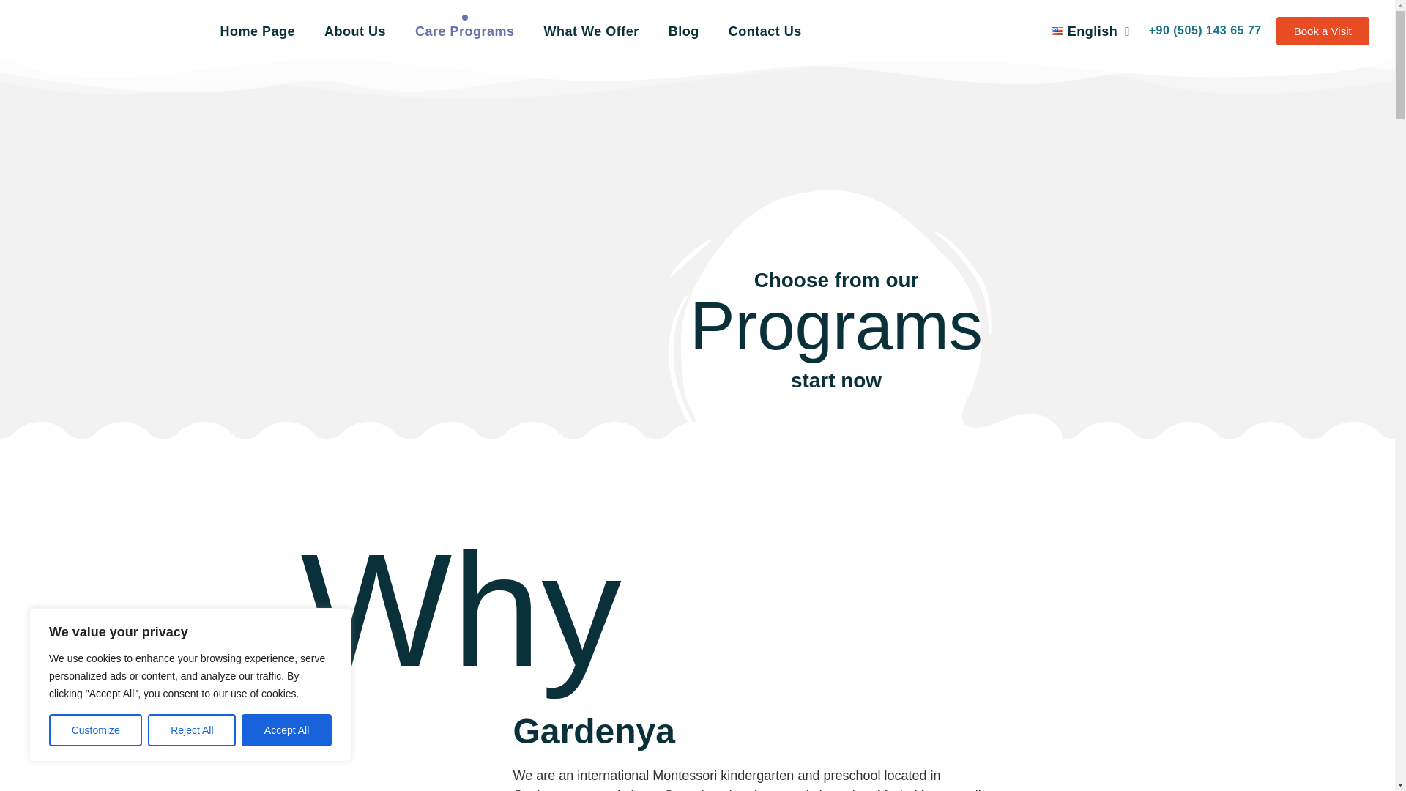 Image resolution: width=1406 pixels, height=791 pixels. What do you see at coordinates (95, 730) in the screenshot?
I see `Customize` at bounding box center [95, 730].